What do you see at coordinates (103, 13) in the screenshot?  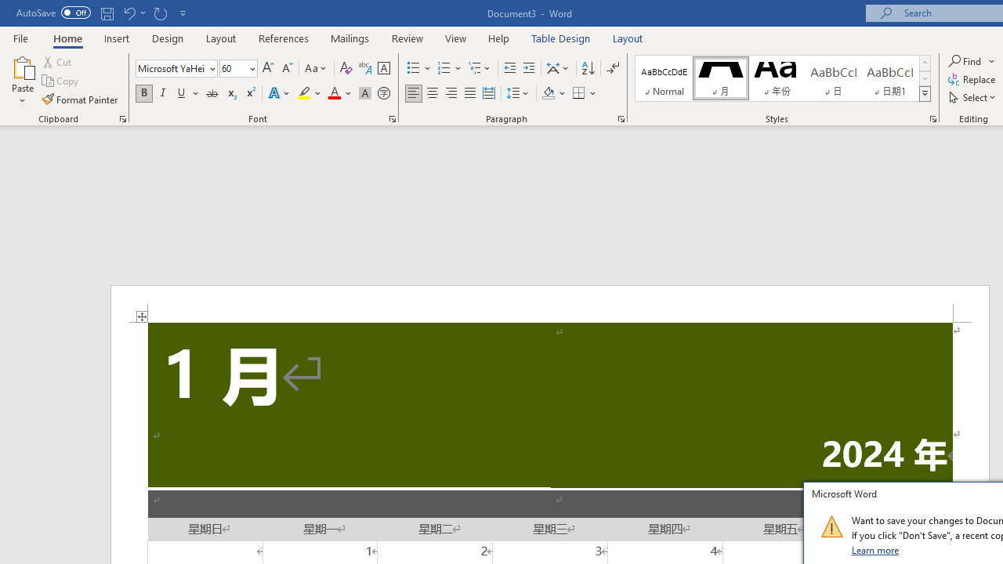 I see `Quick Access Toolbar` at bounding box center [103, 13].